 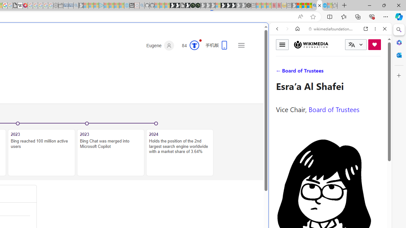 What do you see at coordinates (218, 135) in the screenshot?
I see `Home | Sky Blue Bikes - Sky Blue Bikes` at bounding box center [218, 135].